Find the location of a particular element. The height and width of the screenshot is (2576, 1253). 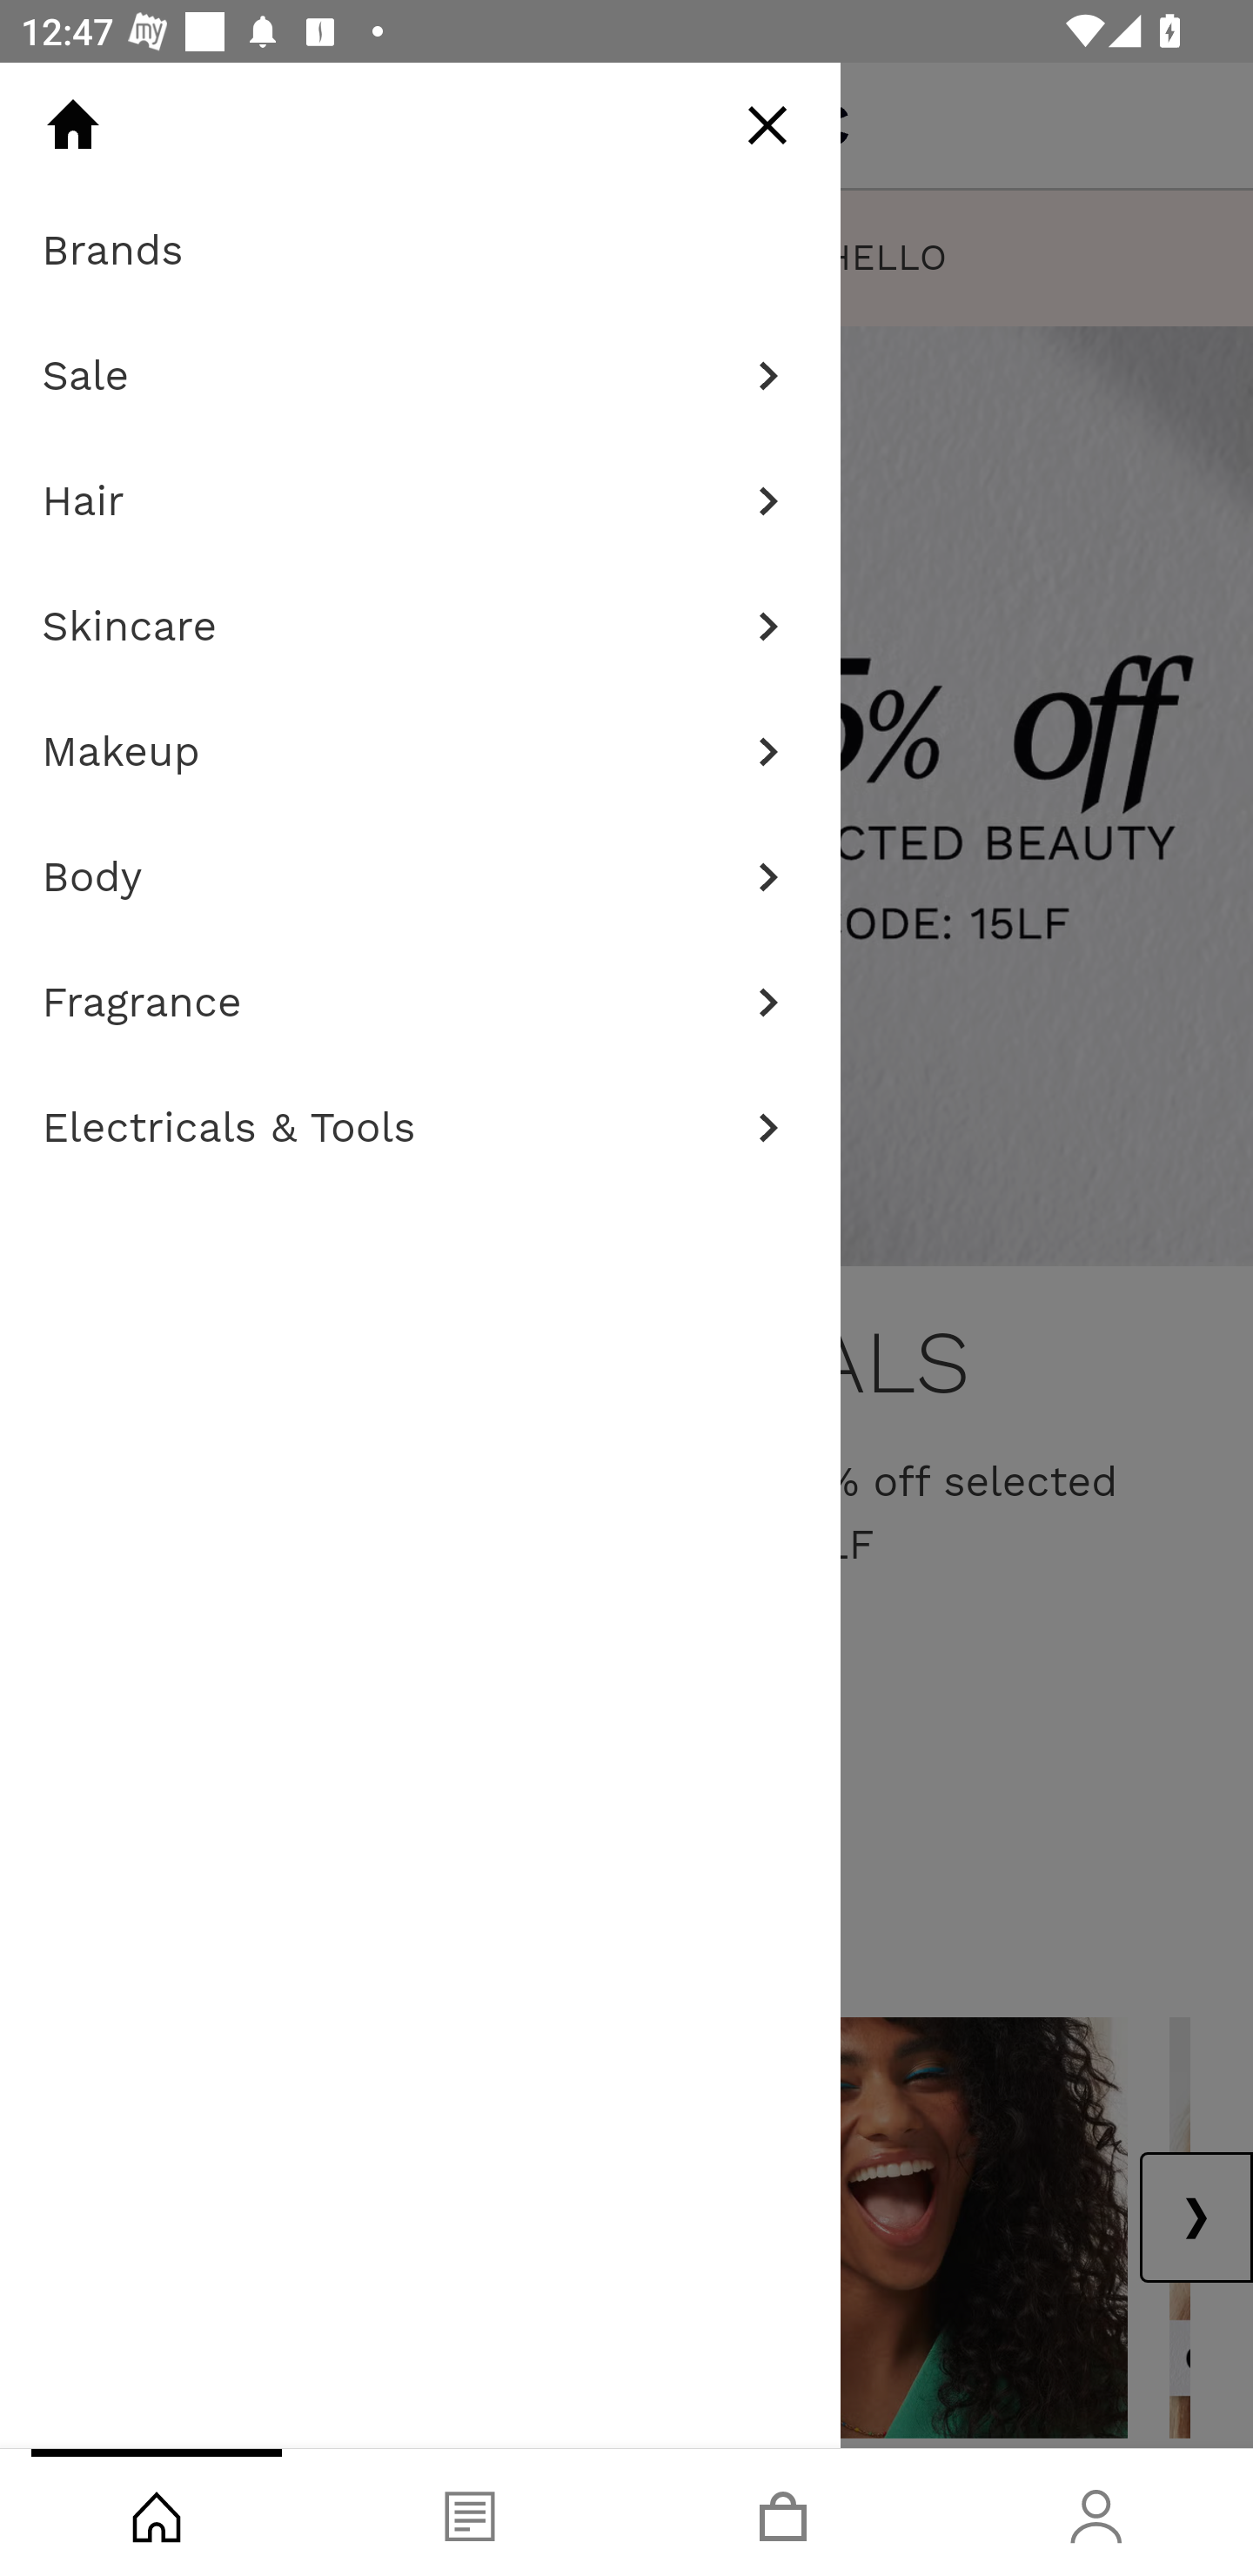

Close Menu is located at coordinates (767, 124).